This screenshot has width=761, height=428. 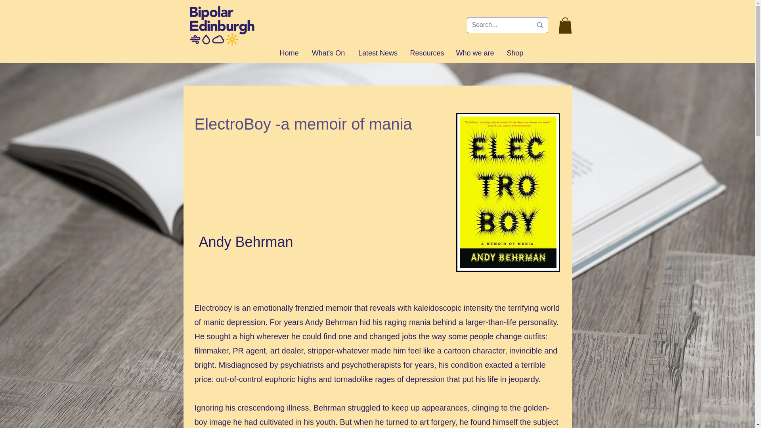 I want to click on Shop, so click(x=515, y=53).